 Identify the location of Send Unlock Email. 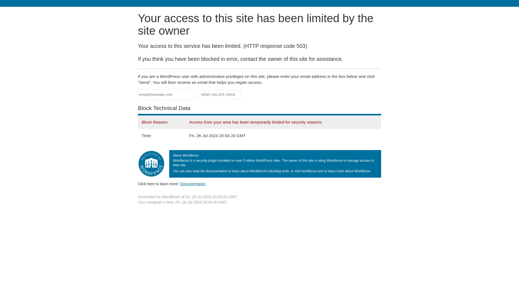
(218, 95).